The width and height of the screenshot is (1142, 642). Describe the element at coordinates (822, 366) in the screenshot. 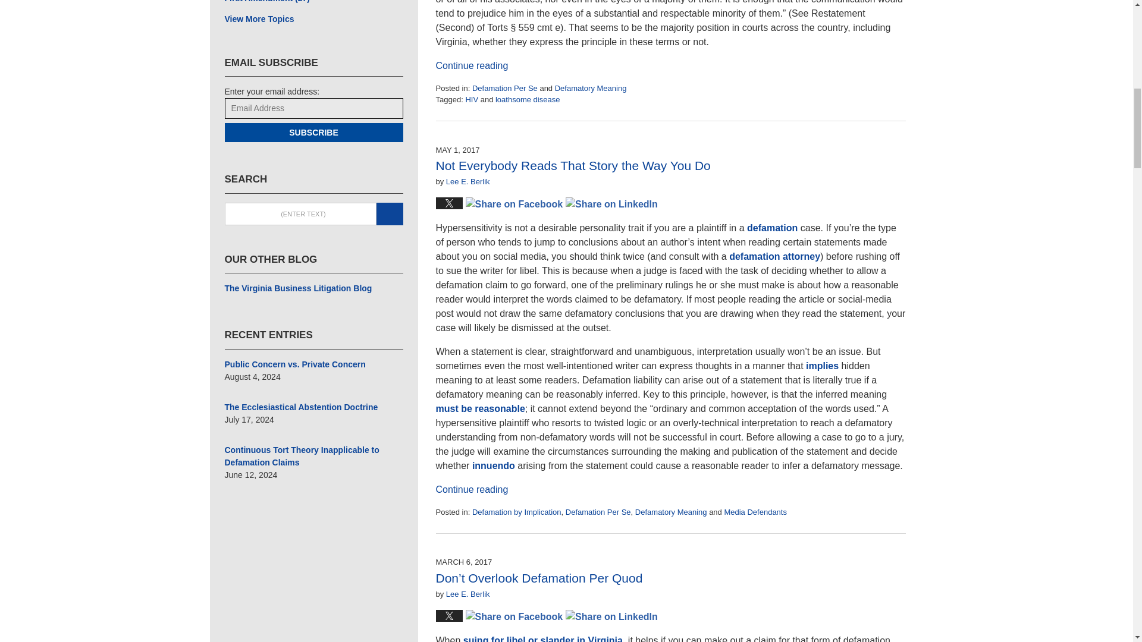

I see `implies` at that location.